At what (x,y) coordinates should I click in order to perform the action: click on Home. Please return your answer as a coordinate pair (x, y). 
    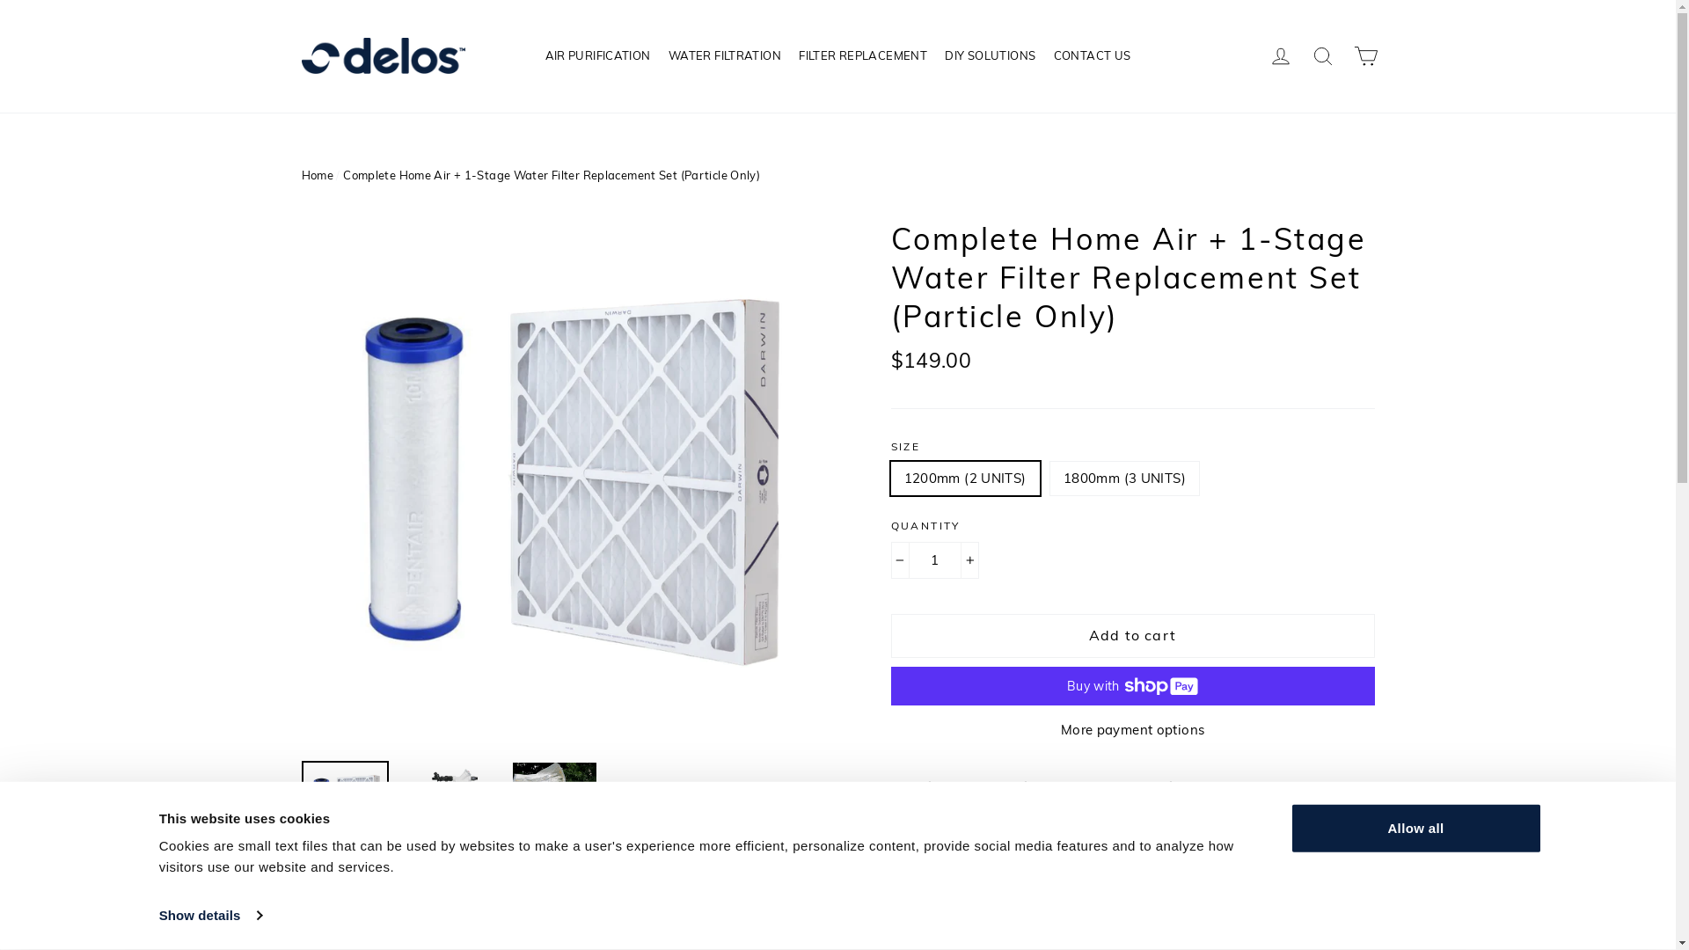
    Looking at the image, I should click on (317, 175).